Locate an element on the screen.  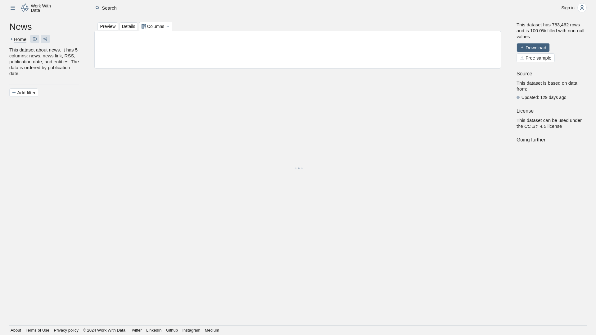
About is located at coordinates (16, 330).